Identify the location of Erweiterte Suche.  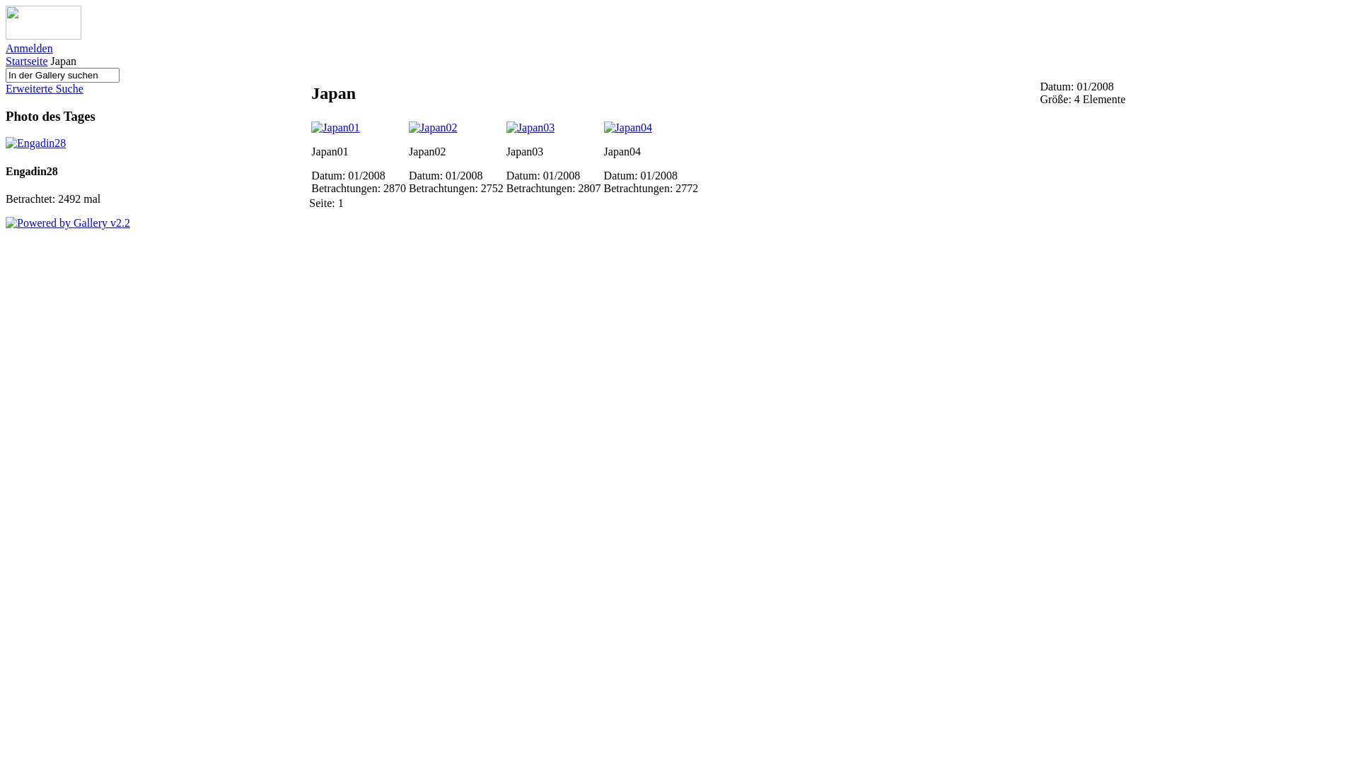
(45, 89).